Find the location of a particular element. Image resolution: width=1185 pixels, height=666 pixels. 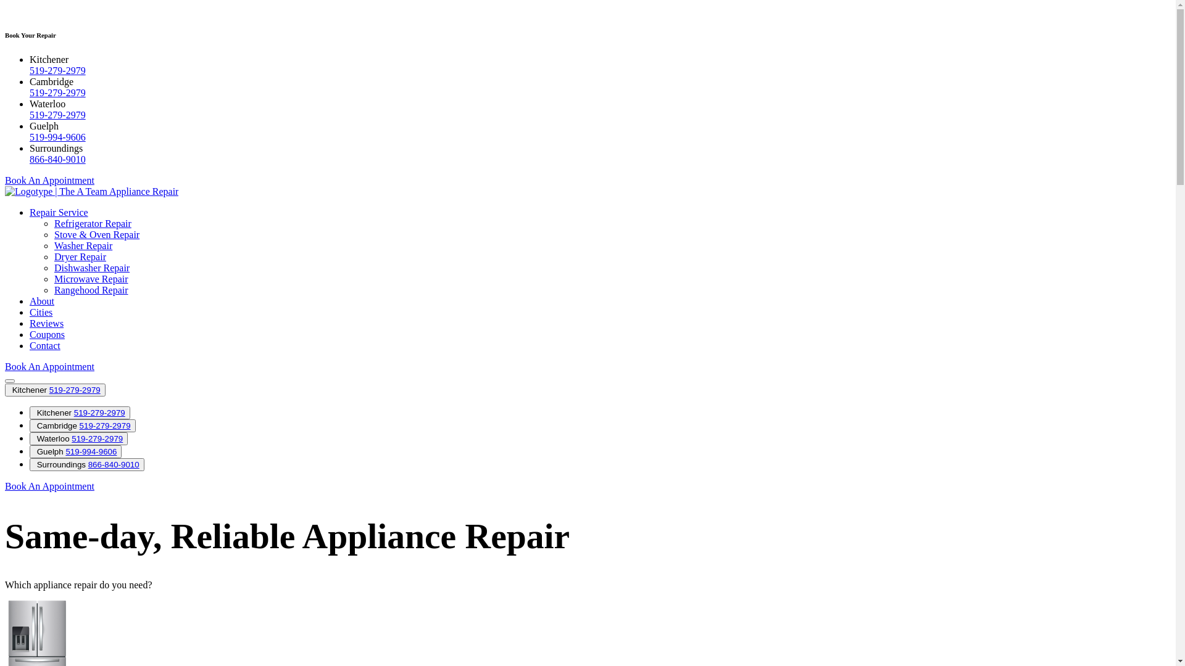

Refrigerator Repair is located at coordinates (93, 223).